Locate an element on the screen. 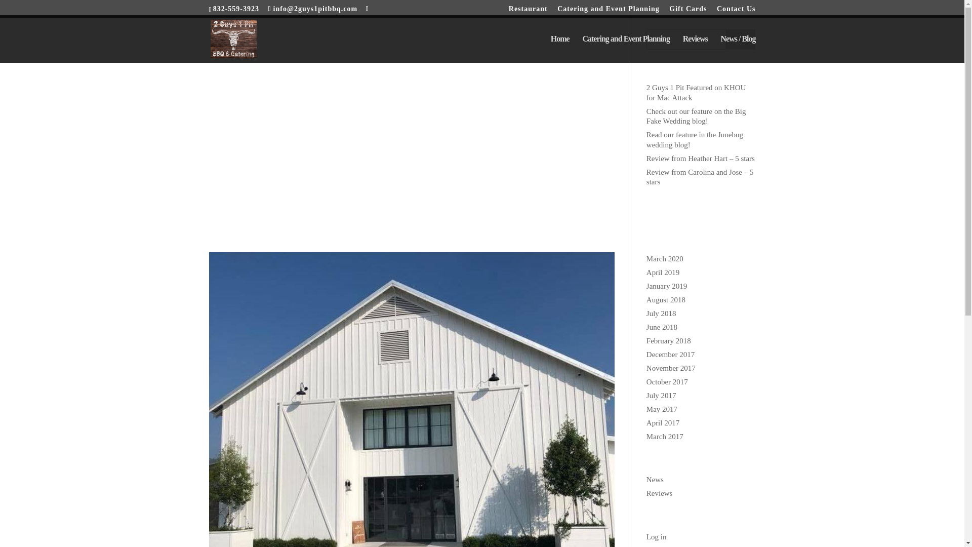  August 2018 is located at coordinates (665, 300).